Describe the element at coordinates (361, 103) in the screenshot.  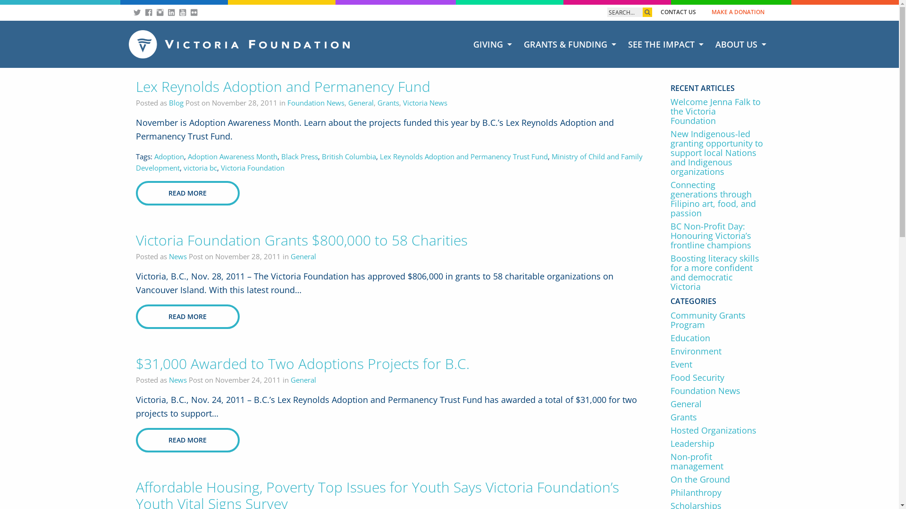
I see `General` at that location.